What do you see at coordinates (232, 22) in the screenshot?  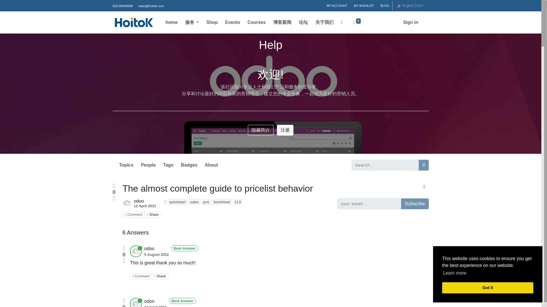 I see `Events` at bounding box center [232, 22].